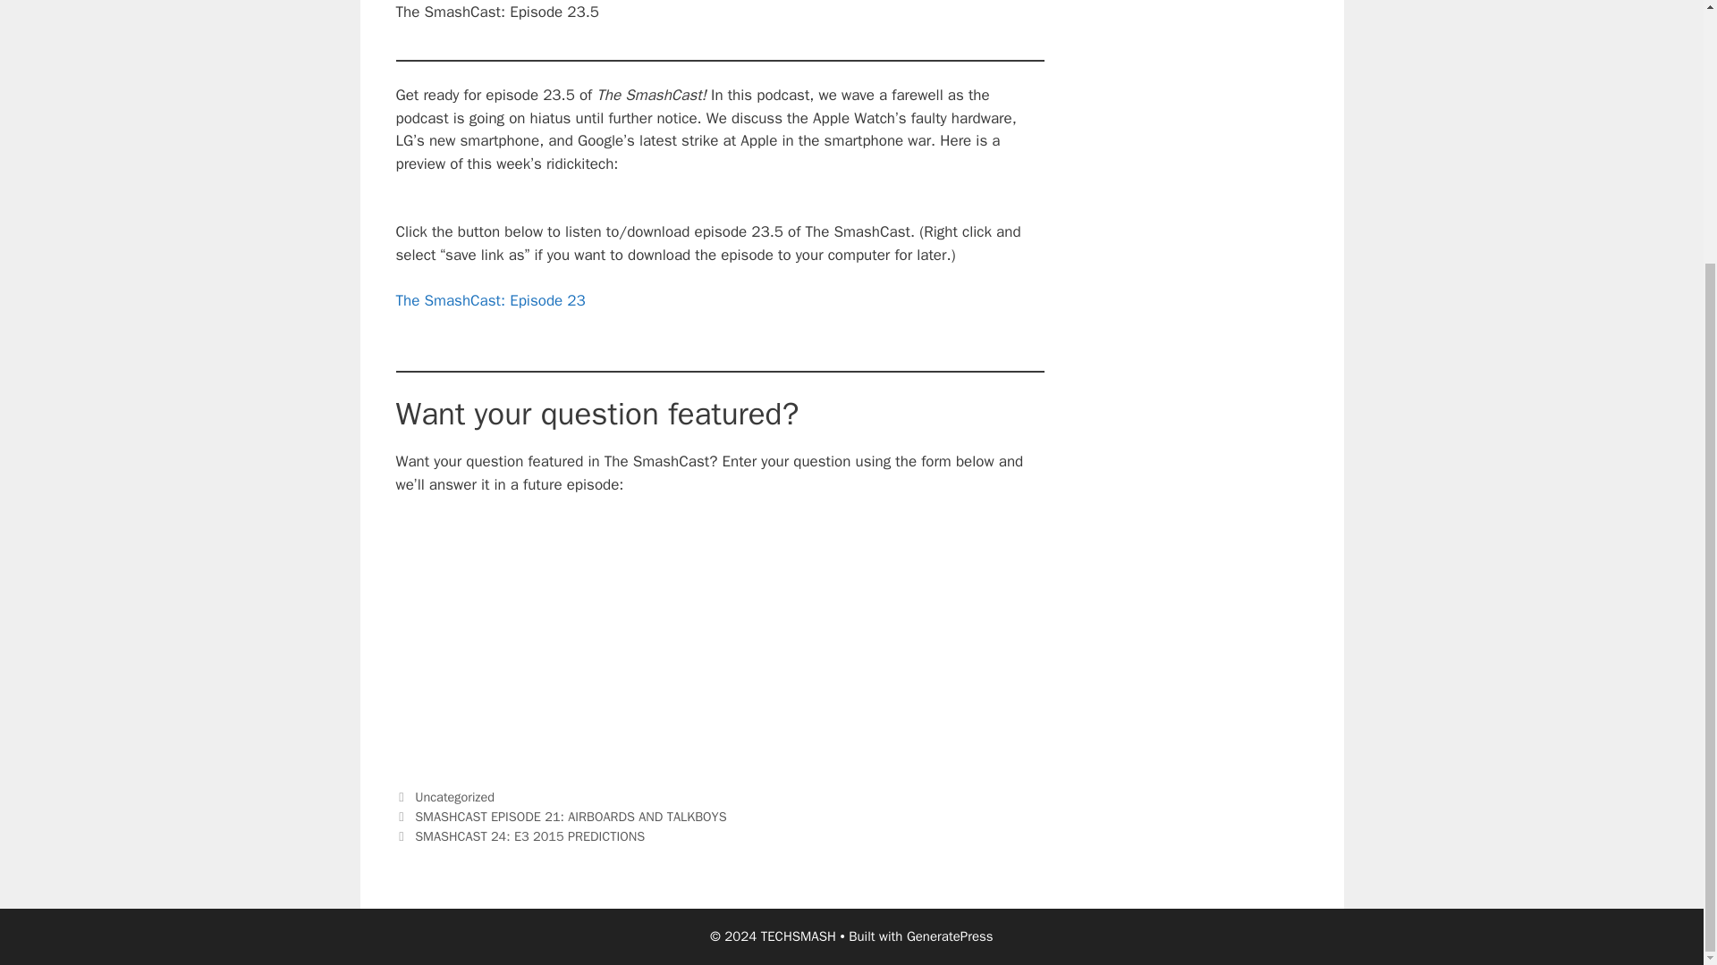 Image resolution: width=1717 pixels, height=965 pixels. Describe the element at coordinates (529, 836) in the screenshot. I see `SMASHCAST 24: E3 2015 PREDICTIONS` at that location.